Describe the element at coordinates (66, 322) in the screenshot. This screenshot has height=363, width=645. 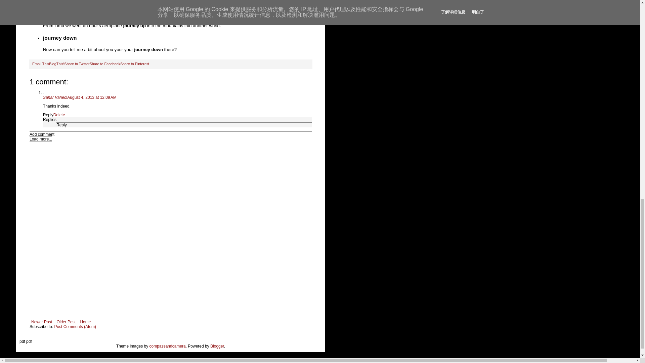
I see `Older Post` at that location.